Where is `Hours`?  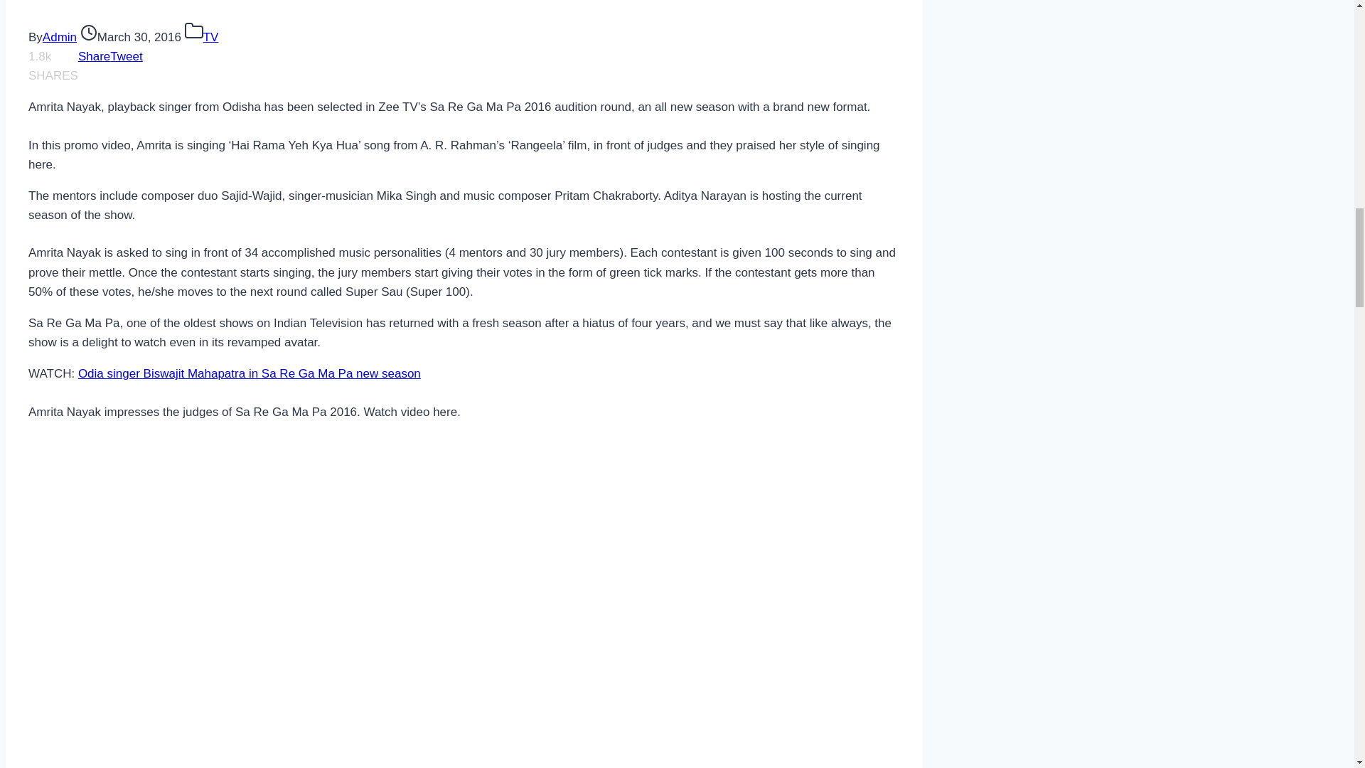
Hours is located at coordinates (88, 33).